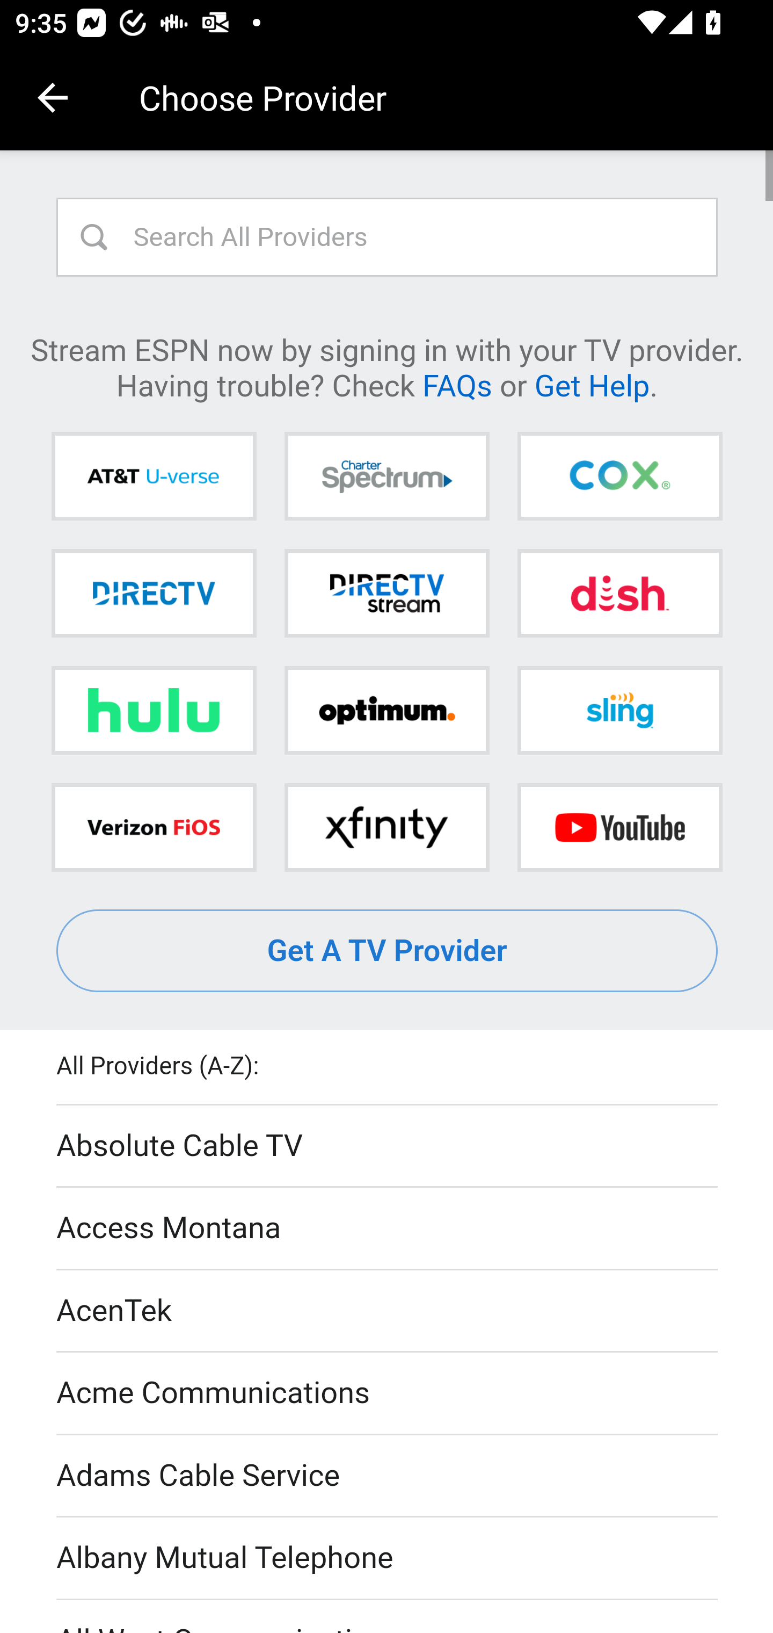  I want to click on Acme Communications, so click(388, 1394).